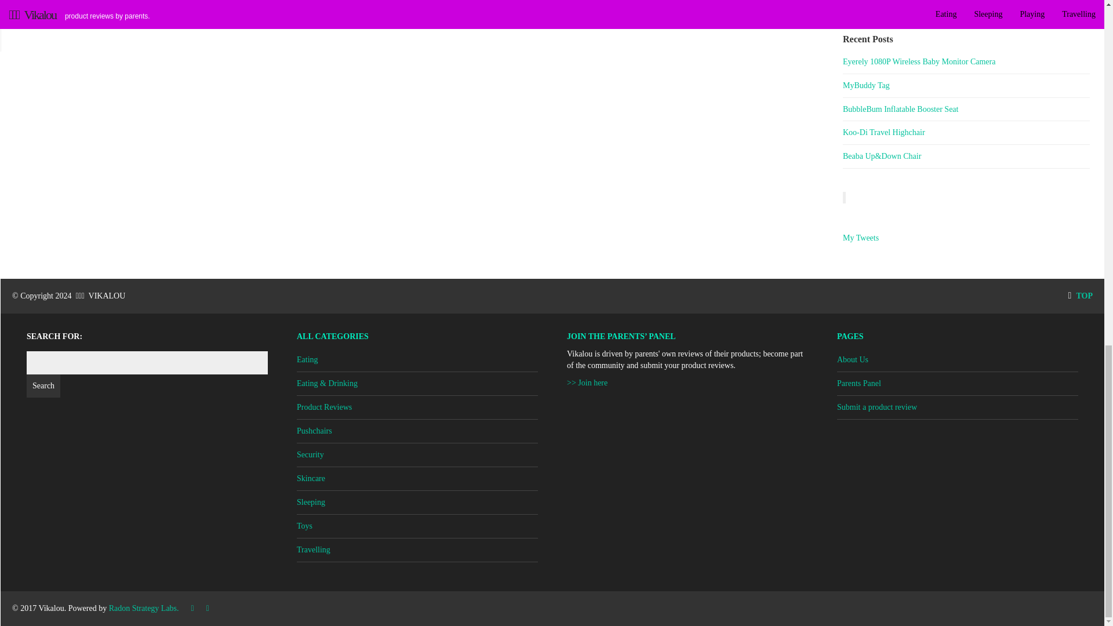 The width and height of the screenshot is (1113, 626). What do you see at coordinates (966, 86) in the screenshot?
I see `MyBuddy Tag` at bounding box center [966, 86].